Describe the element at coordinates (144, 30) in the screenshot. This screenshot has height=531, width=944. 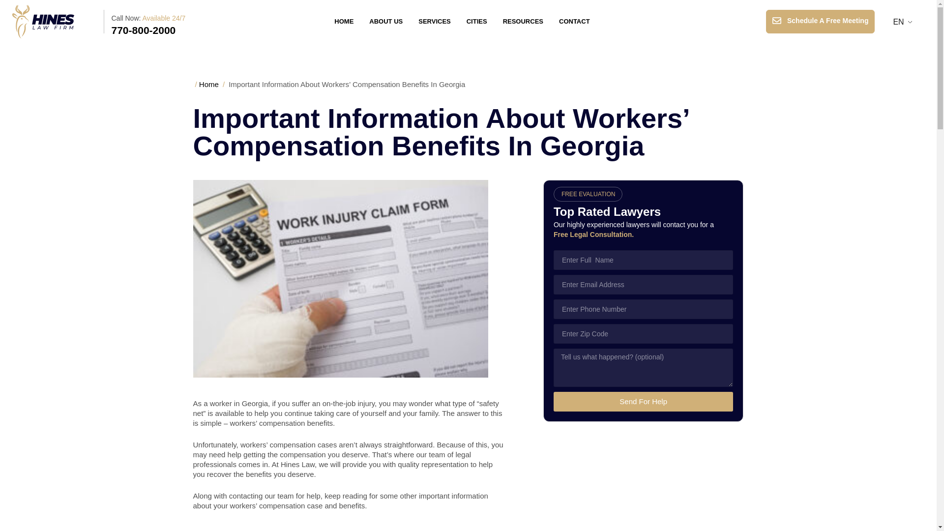
I see `770-800-2000` at that location.